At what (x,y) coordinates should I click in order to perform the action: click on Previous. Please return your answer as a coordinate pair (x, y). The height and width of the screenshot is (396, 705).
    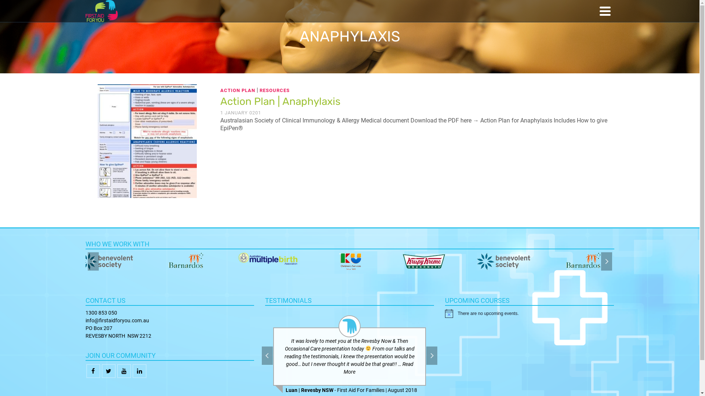
    Looking at the image, I should click on (267, 356).